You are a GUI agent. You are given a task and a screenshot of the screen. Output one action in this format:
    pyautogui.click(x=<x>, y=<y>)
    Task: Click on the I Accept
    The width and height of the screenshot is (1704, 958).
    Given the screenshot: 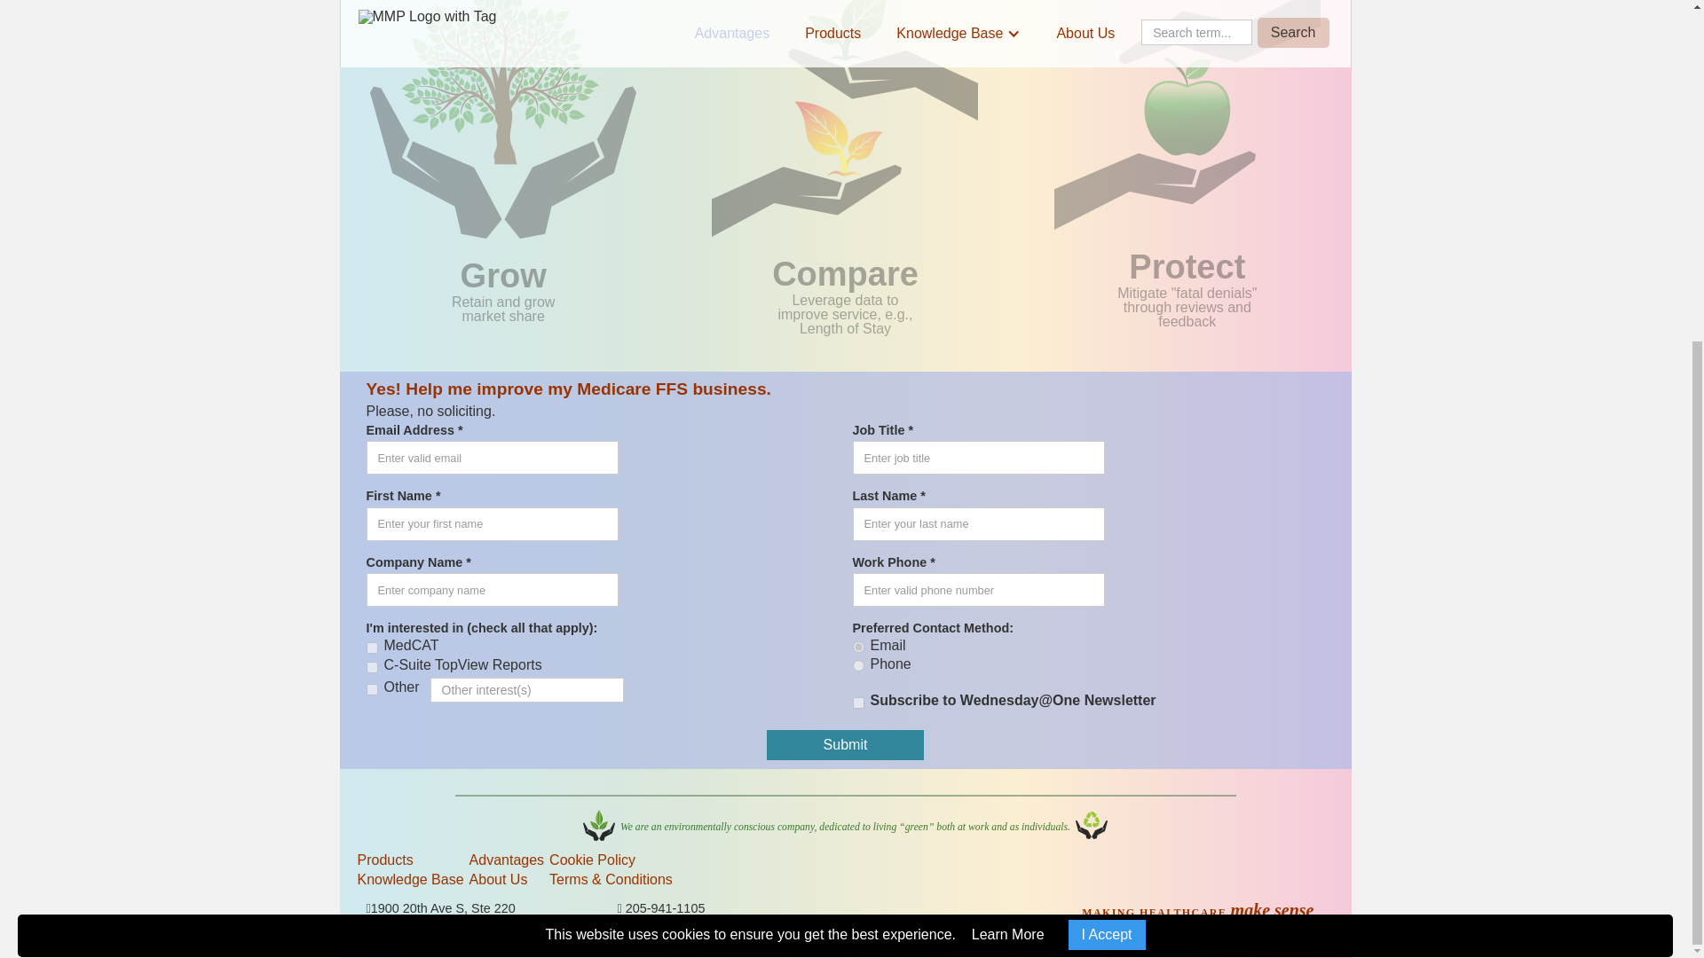 What is the action you would take?
    pyautogui.click(x=1106, y=413)
    